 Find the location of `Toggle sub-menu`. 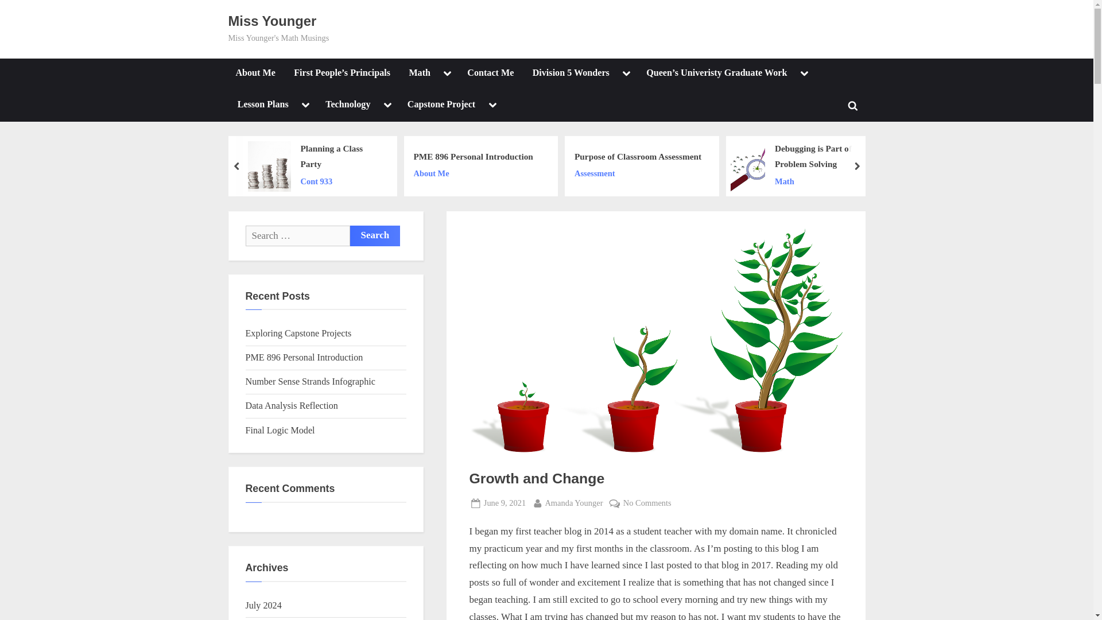

Toggle sub-menu is located at coordinates (447, 73).